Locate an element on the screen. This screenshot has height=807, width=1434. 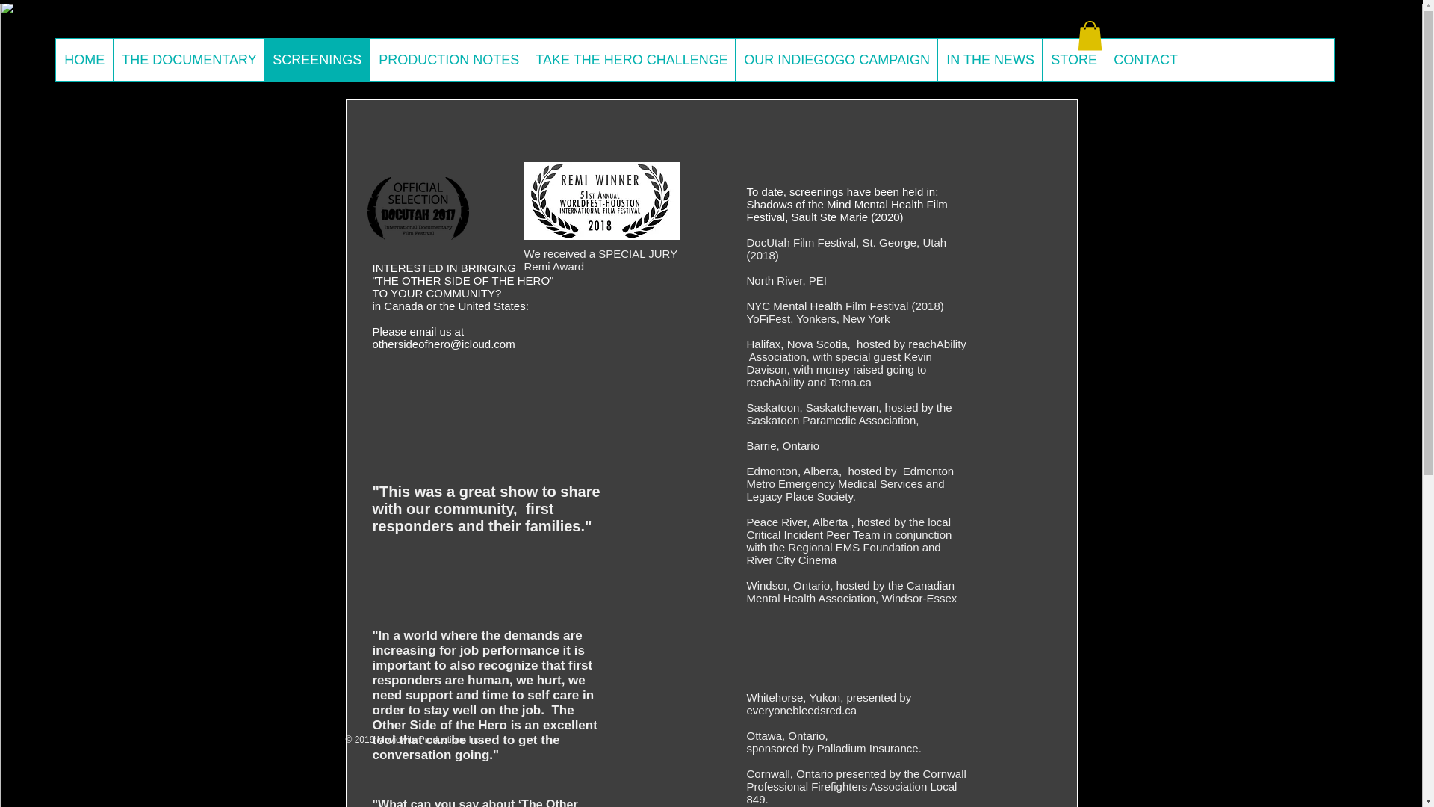
TAKE THE HERO CHALLENGE is located at coordinates (630, 60).